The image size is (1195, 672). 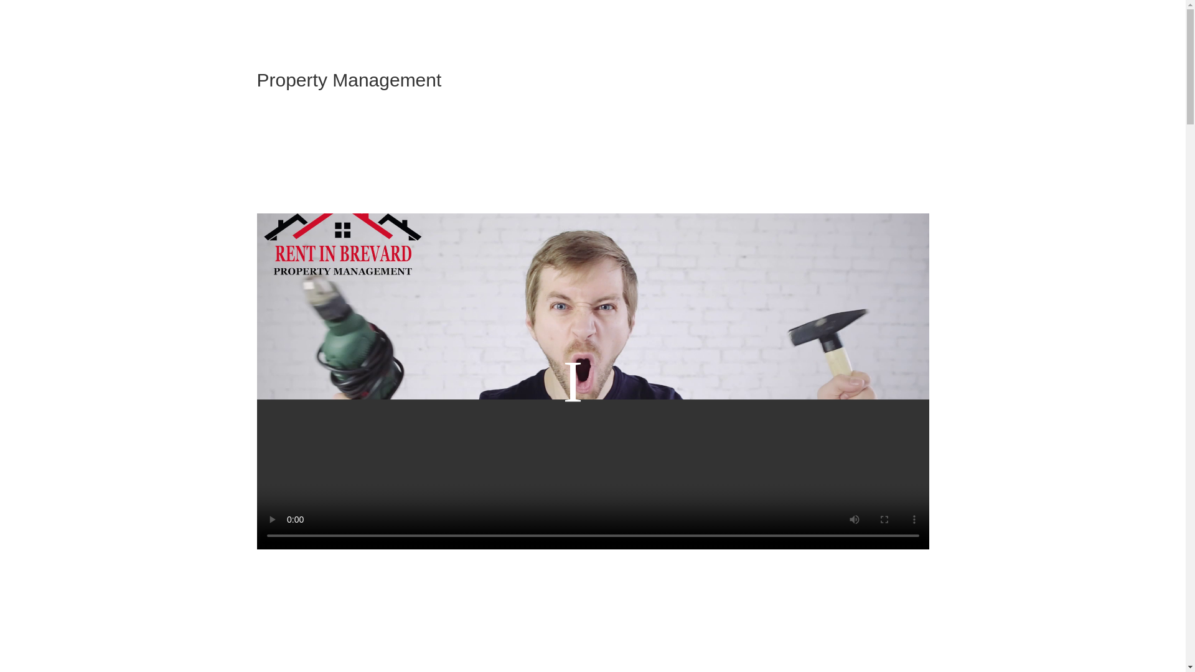 What do you see at coordinates (593, 129) in the screenshot?
I see `Get Started with Your Rental Analysis` at bounding box center [593, 129].